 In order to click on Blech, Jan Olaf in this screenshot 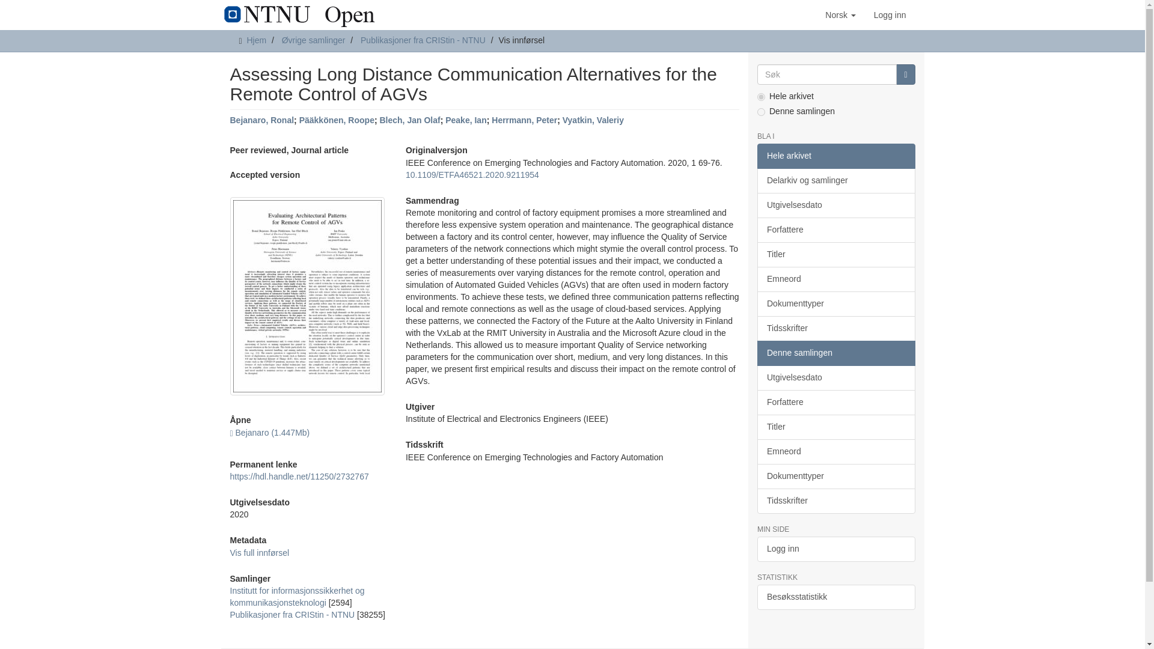, I will do `click(409, 120)`.